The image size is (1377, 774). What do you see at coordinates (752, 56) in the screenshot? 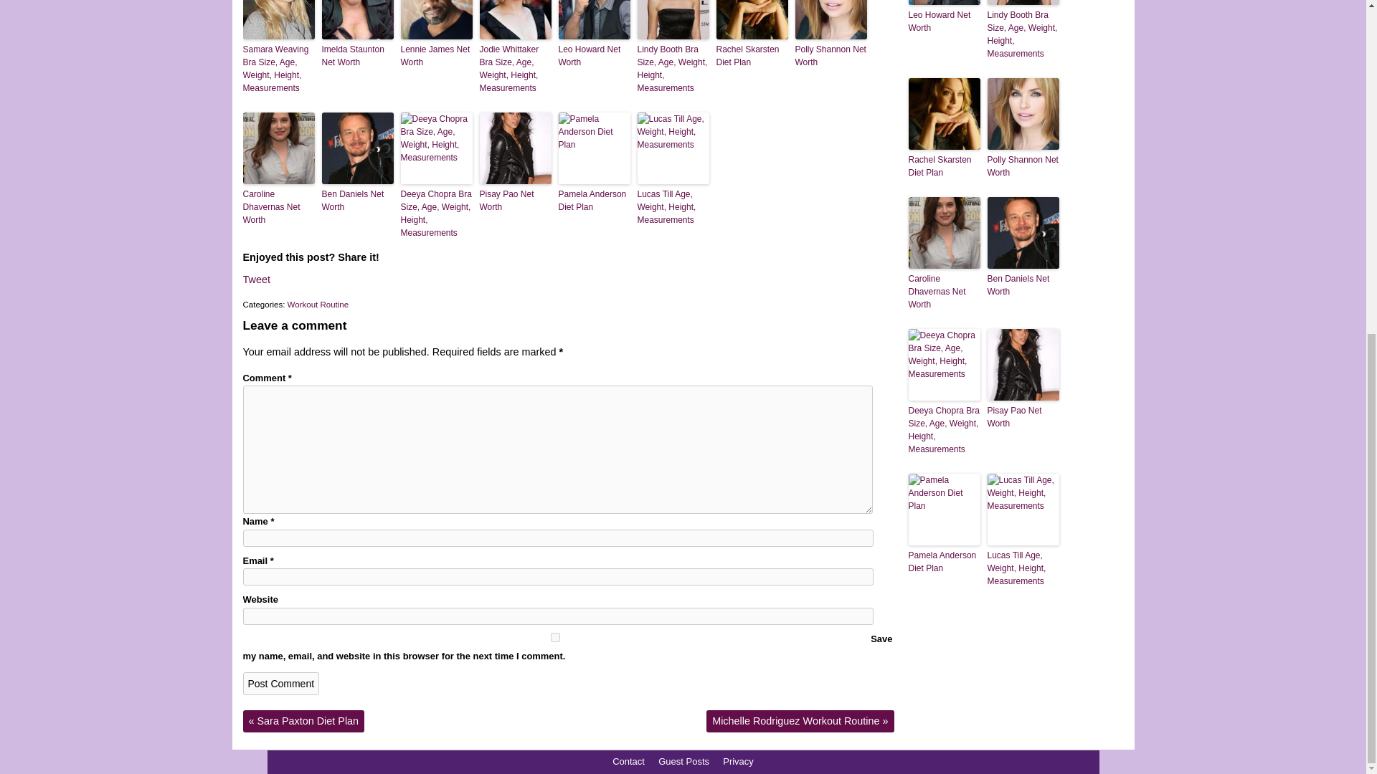
I see `Rachel Skarsten Diet Plan` at bounding box center [752, 56].